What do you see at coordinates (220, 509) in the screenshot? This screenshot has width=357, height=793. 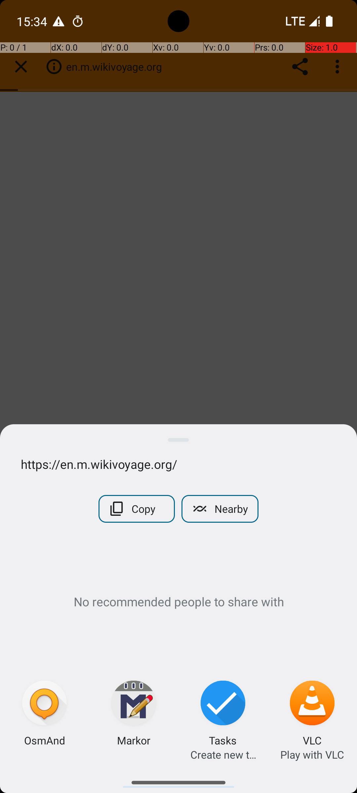 I see `Nearby` at bounding box center [220, 509].